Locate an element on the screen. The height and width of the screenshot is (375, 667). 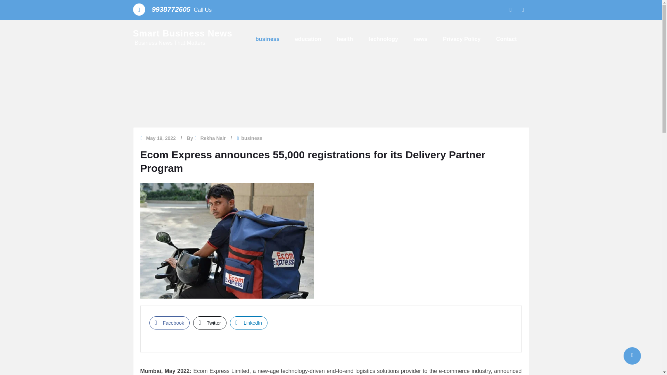
Smart Business News is located at coordinates (182, 33).